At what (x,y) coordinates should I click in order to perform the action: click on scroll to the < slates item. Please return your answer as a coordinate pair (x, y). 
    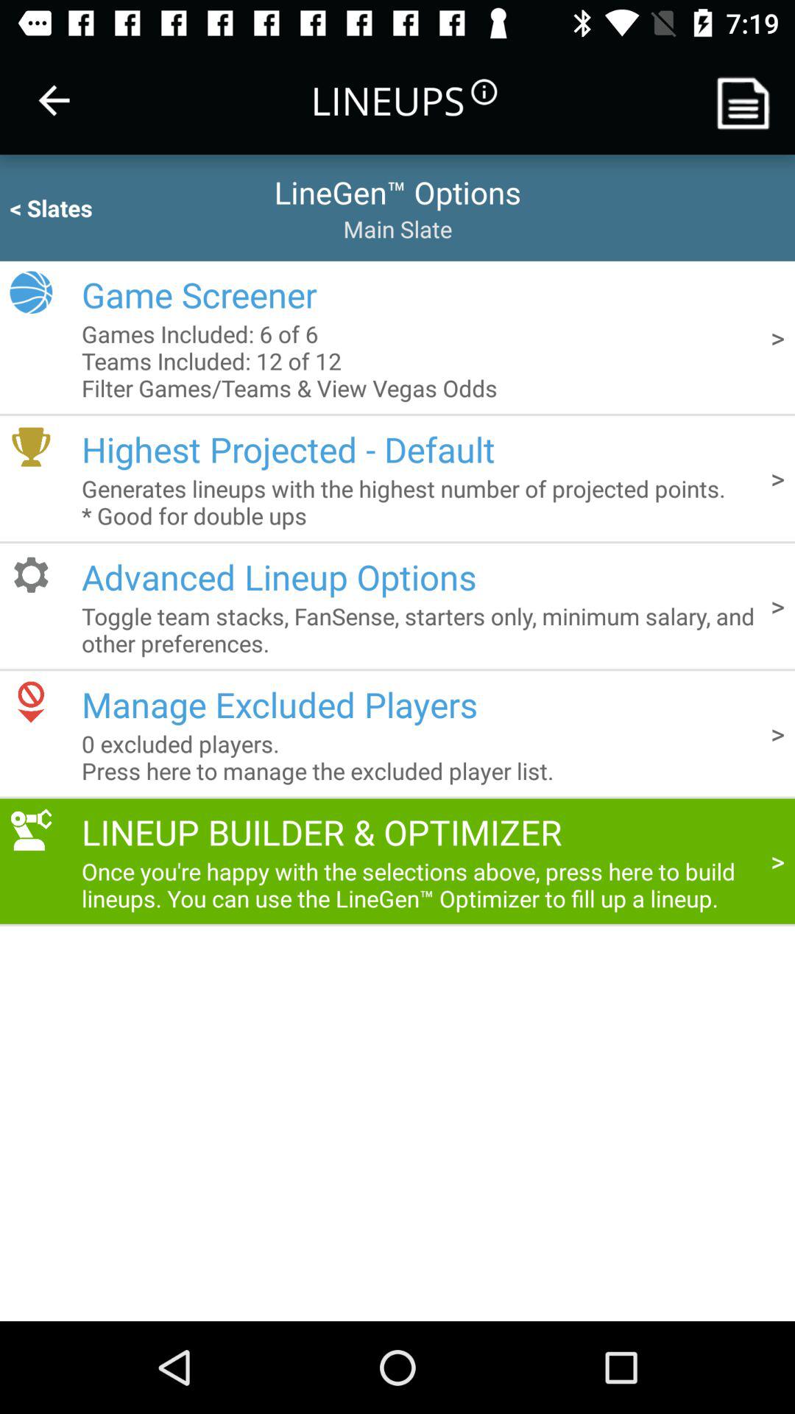
    Looking at the image, I should click on (79, 208).